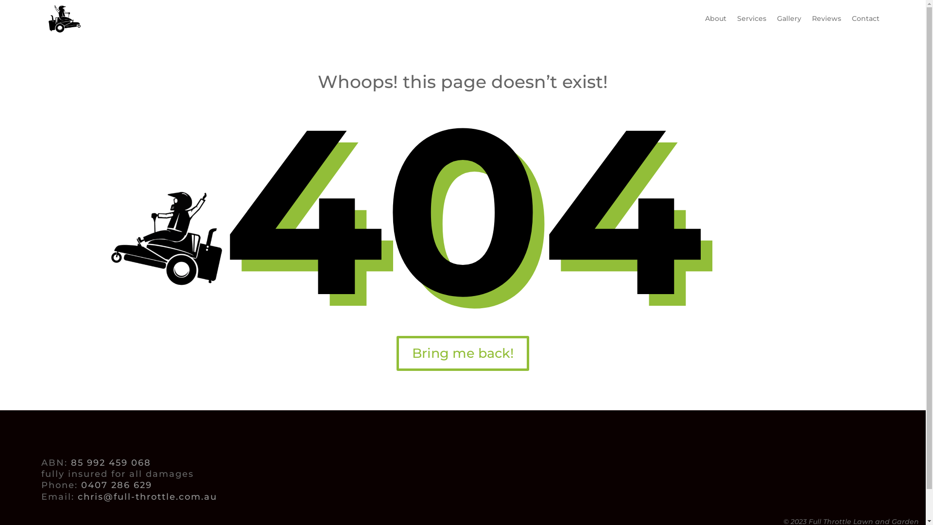  I want to click on Contact, so click(866, 18).